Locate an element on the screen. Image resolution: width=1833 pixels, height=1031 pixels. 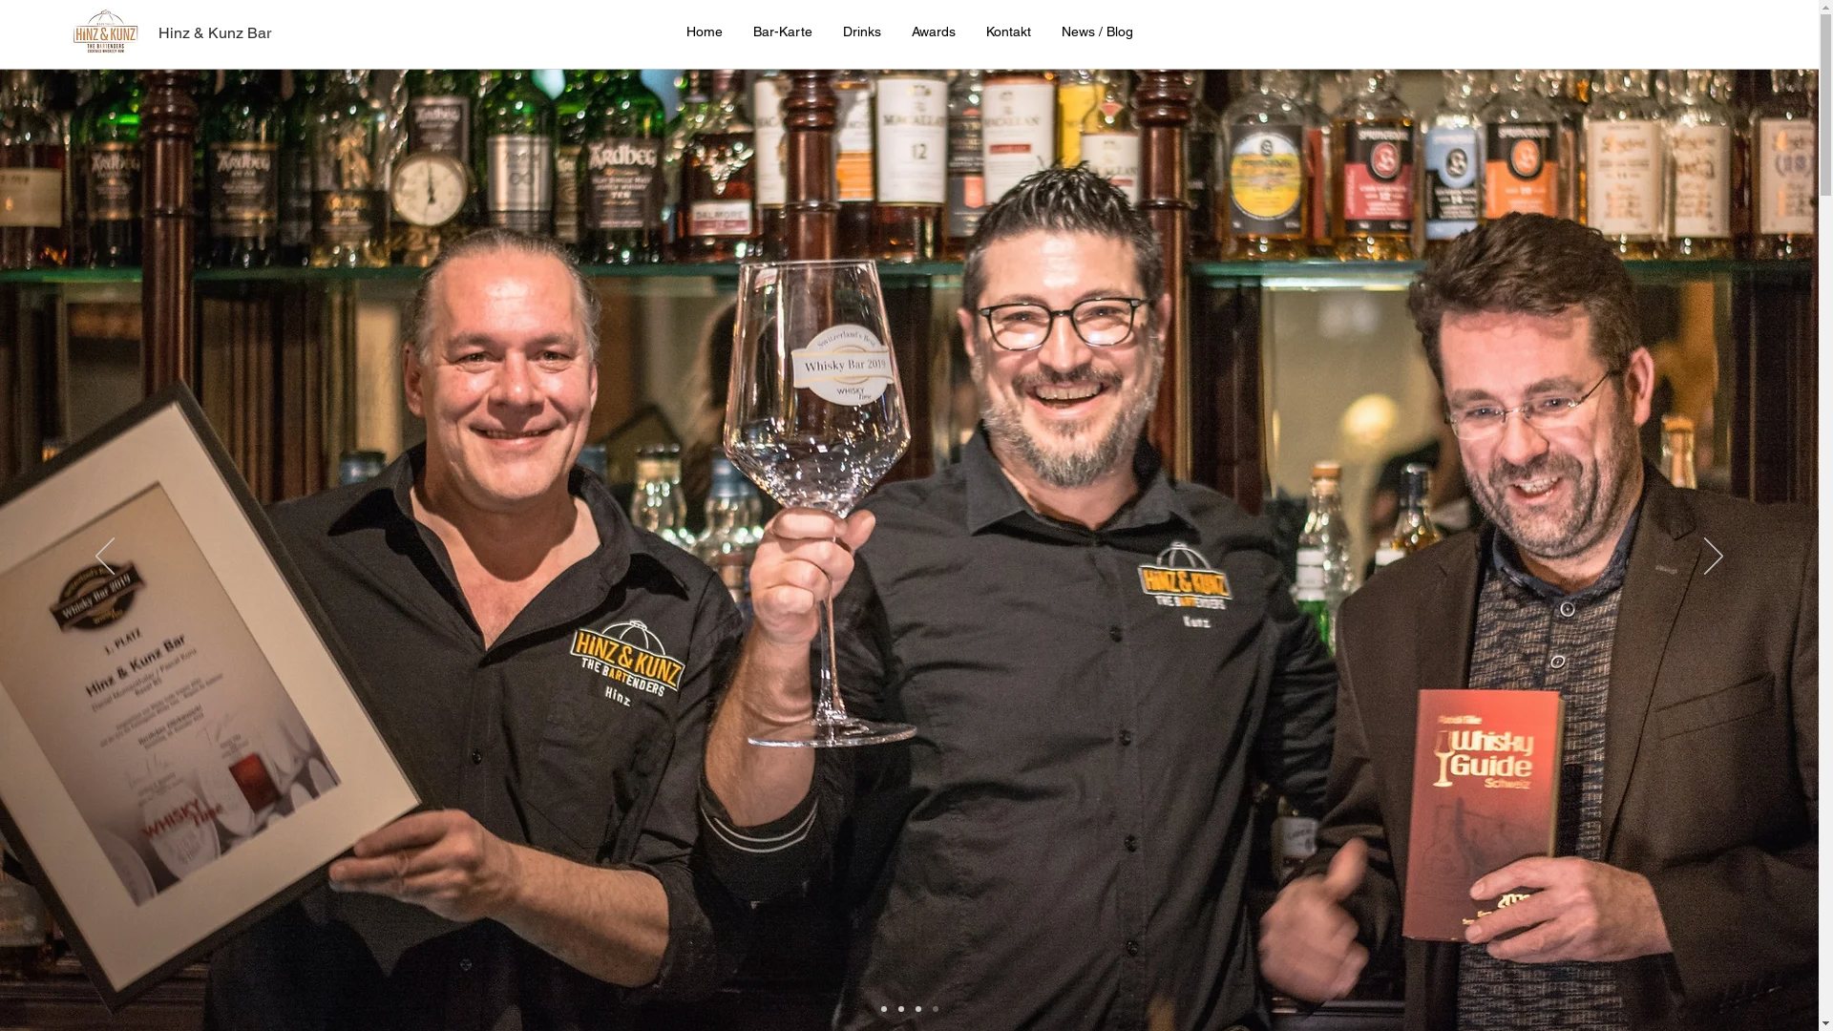
Bar-Karte is located at coordinates (782, 31).